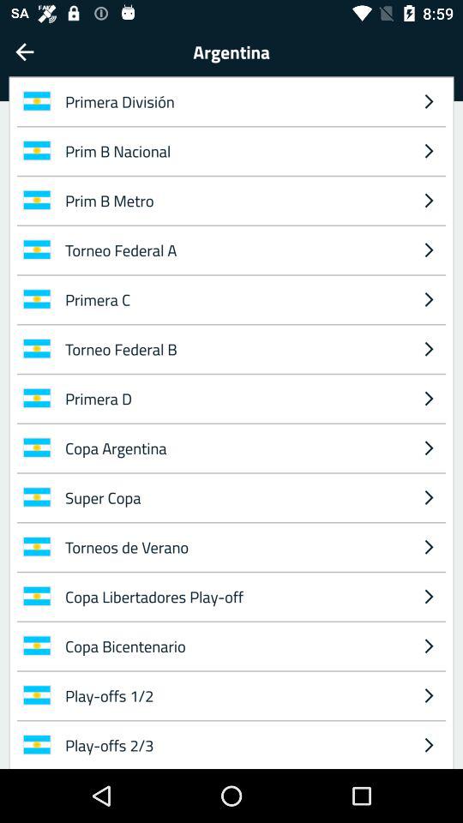  Describe the element at coordinates (429, 200) in the screenshot. I see `launch the icon below the prim b nacional item` at that location.